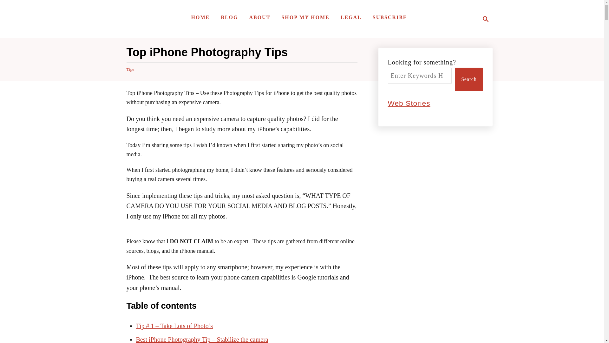  What do you see at coordinates (130, 69) in the screenshot?
I see `Magnifying Glass` at bounding box center [130, 69].